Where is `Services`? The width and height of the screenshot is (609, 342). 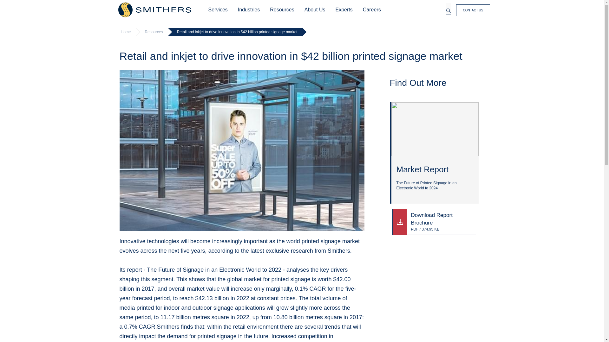
Services is located at coordinates (218, 10).